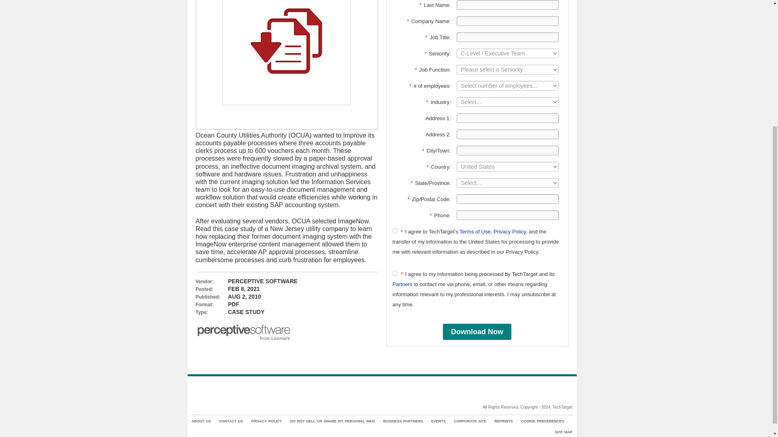 The image size is (778, 437). I want to click on SITE MAP, so click(563, 432).